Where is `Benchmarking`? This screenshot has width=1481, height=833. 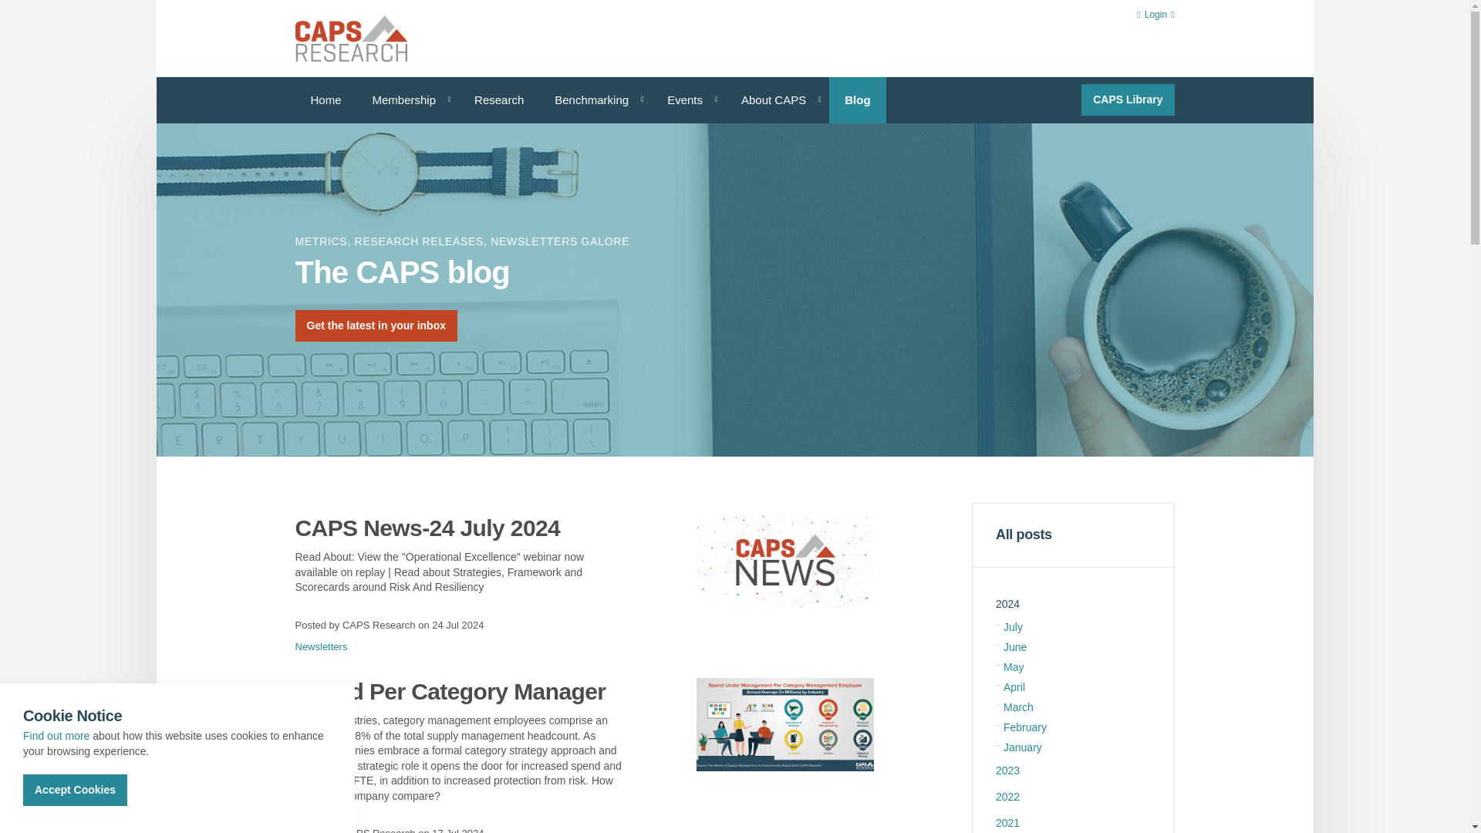
Benchmarking is located at coordinates (595, 100).